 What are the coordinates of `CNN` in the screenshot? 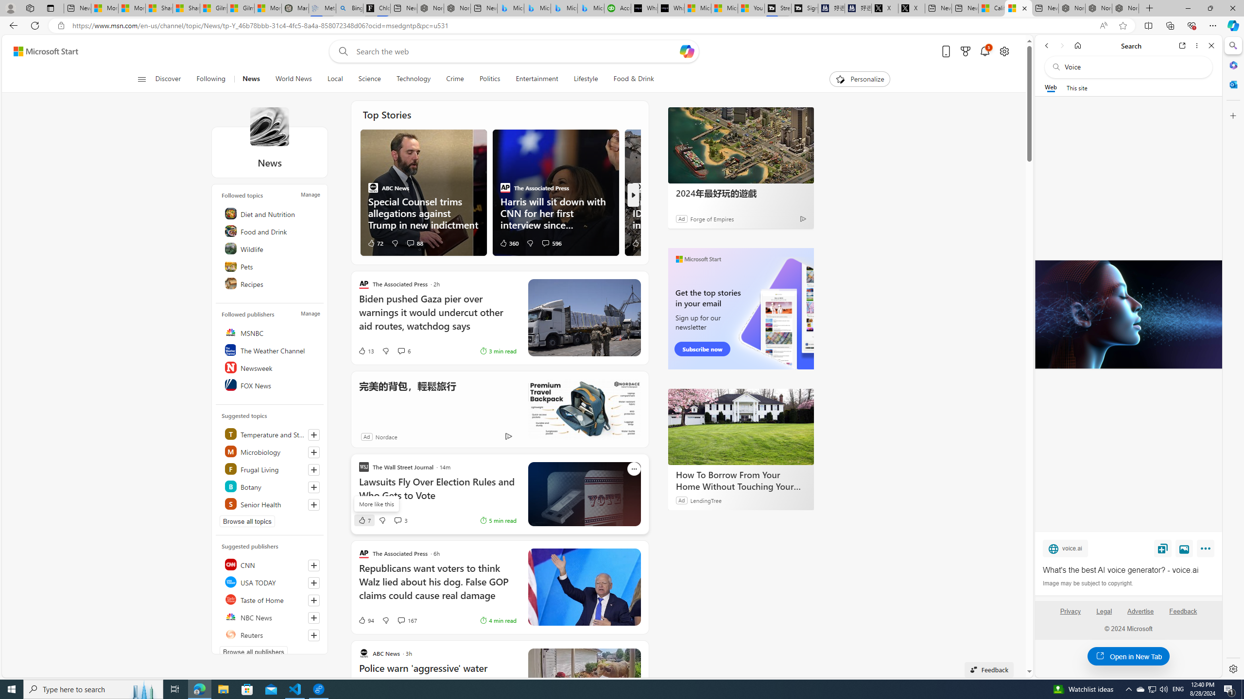 It's located at (271, 565).